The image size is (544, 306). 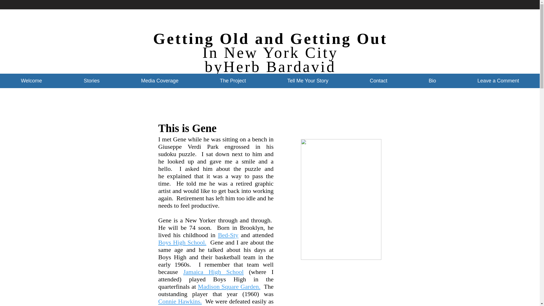 I want to click on Bio, so click(x=432, y=81).